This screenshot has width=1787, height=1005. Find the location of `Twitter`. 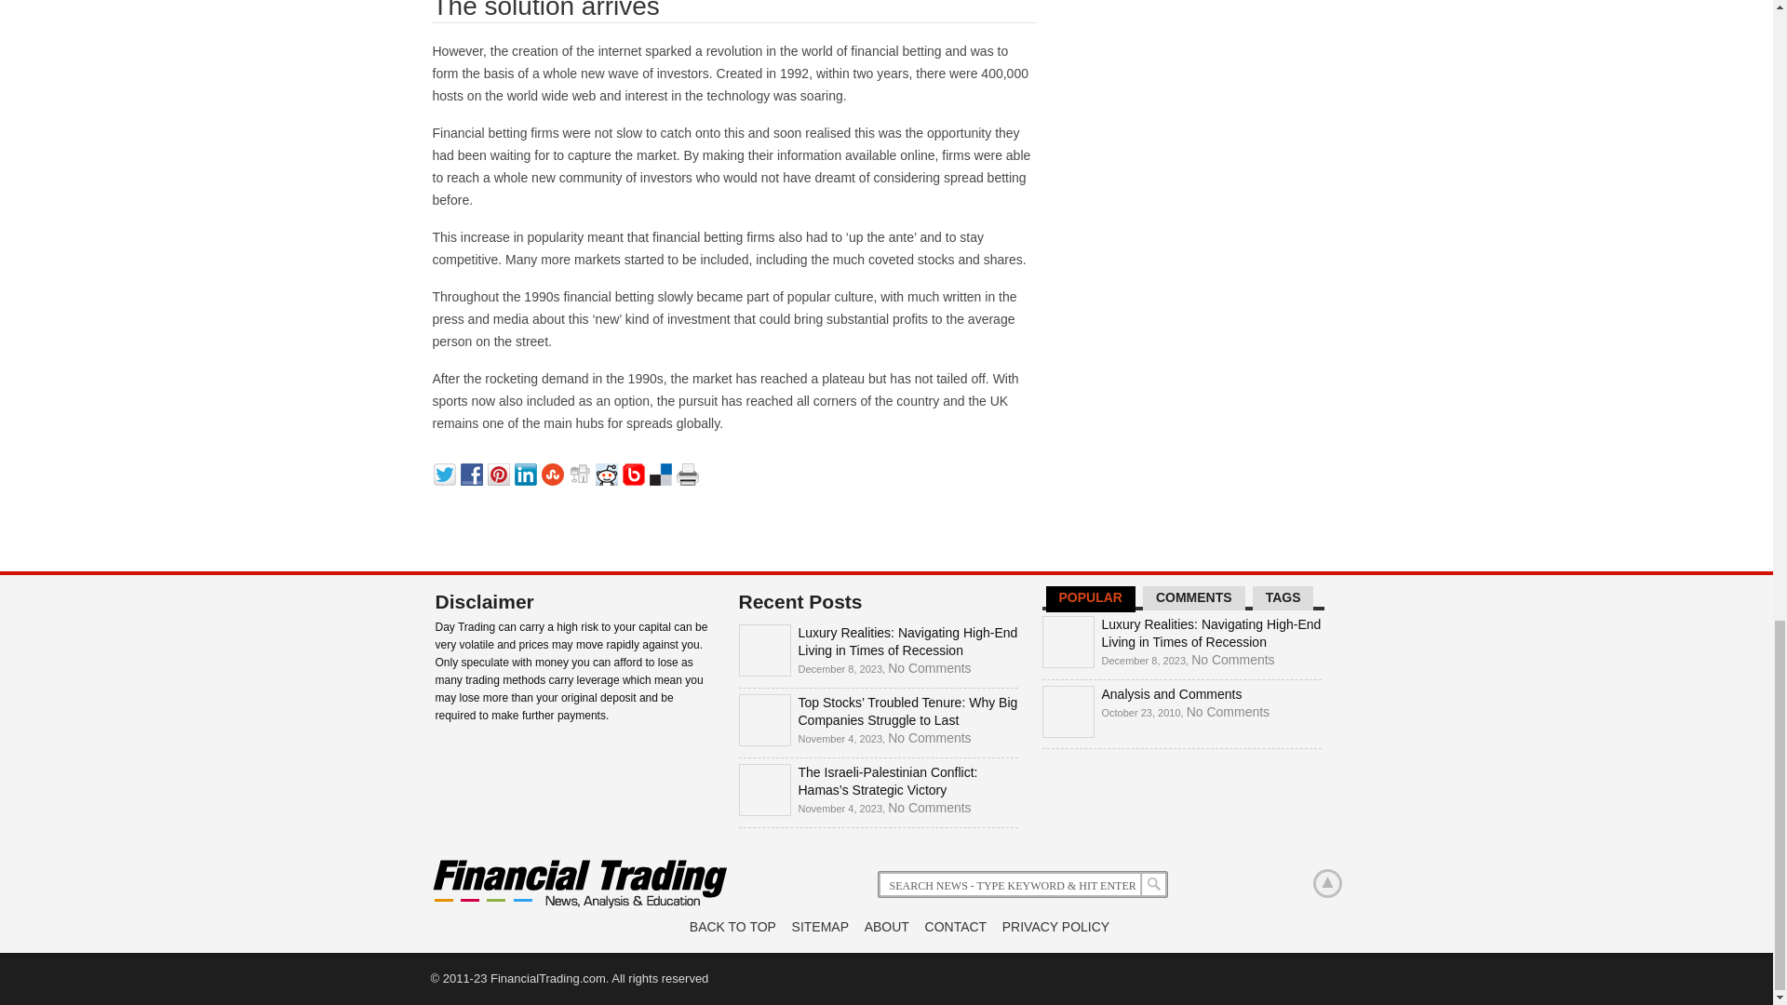

Twitter is located at coordinates (447, 471).